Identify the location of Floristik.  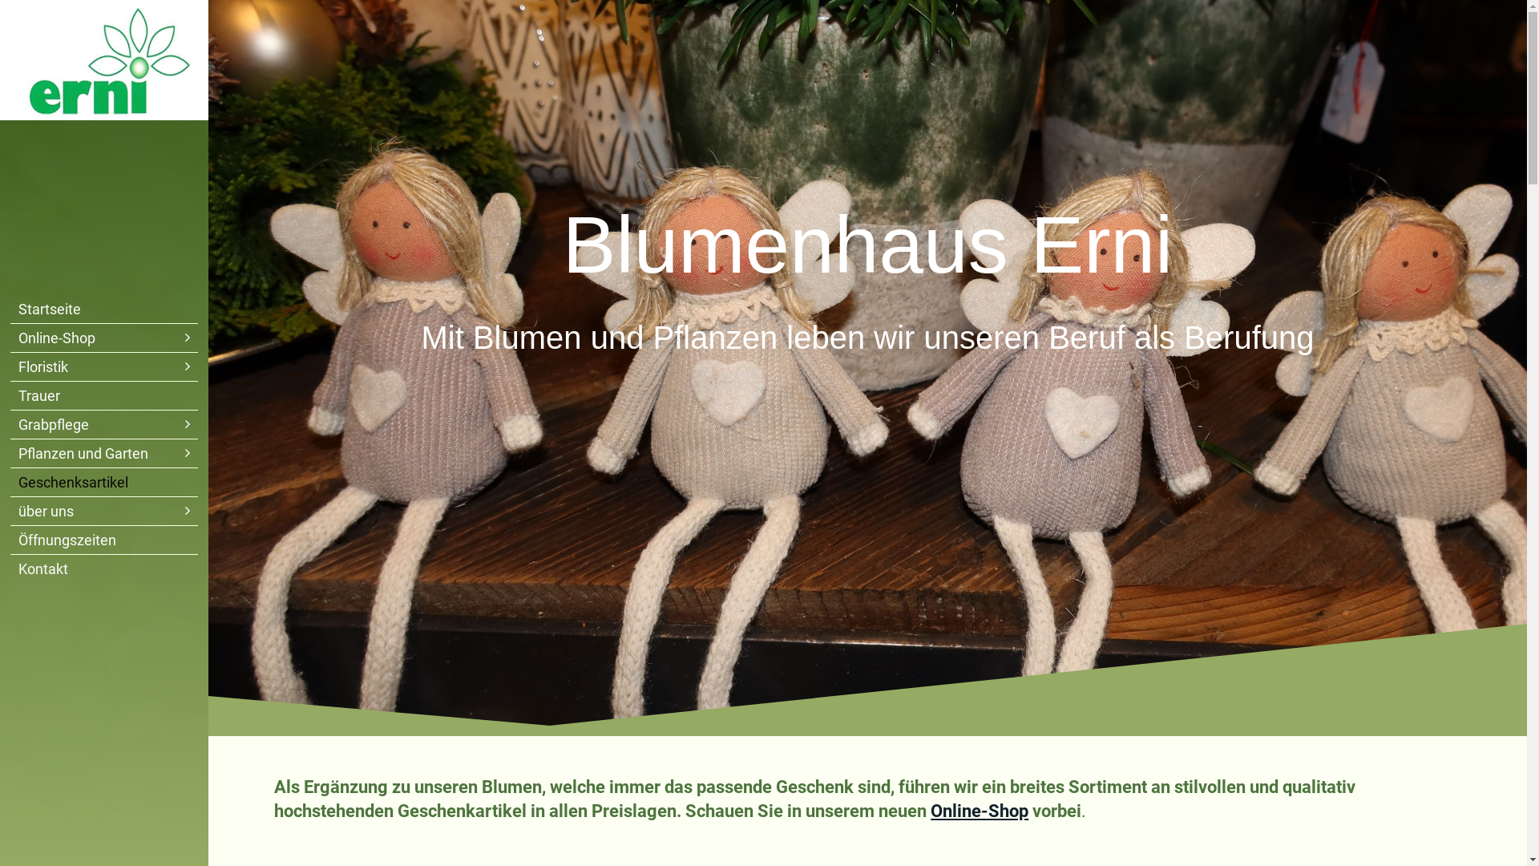
(104, 367).